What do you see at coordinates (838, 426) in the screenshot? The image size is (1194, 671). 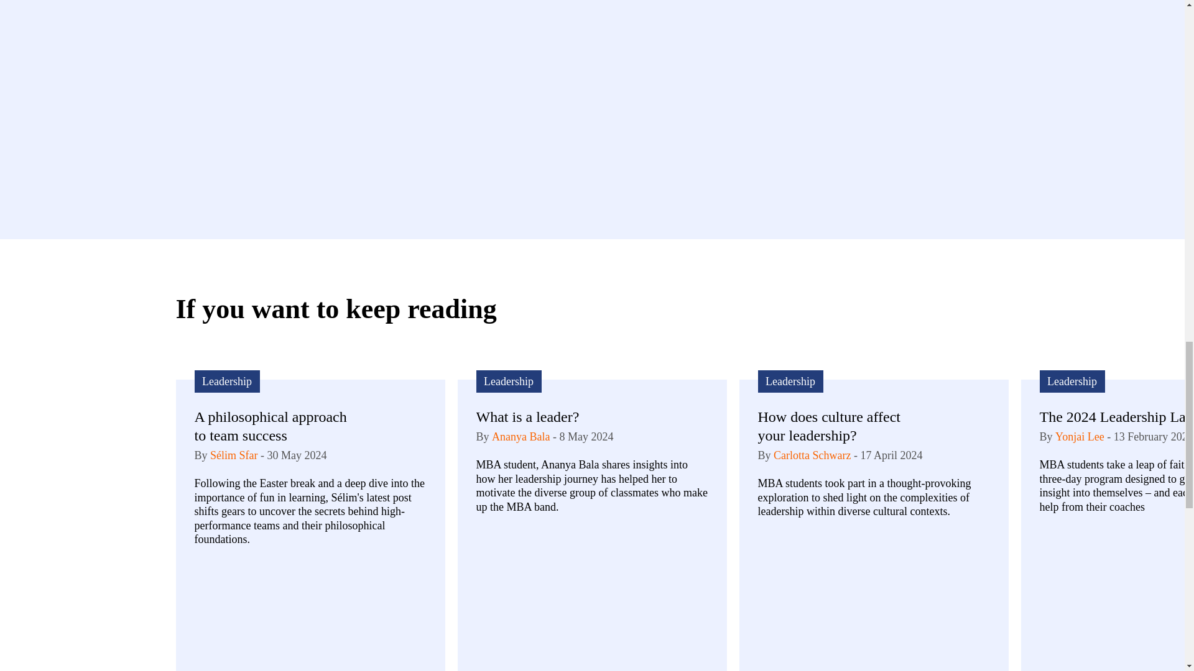 I see `How does culture affect your leadership?` at bounding box center [838, 426].